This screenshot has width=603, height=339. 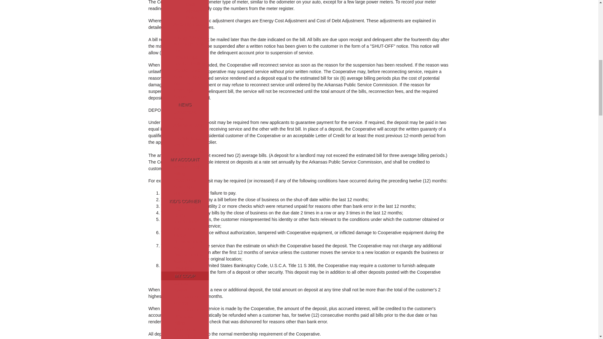 I want to click on Viasat Agreement, so click(x=197, y=0).